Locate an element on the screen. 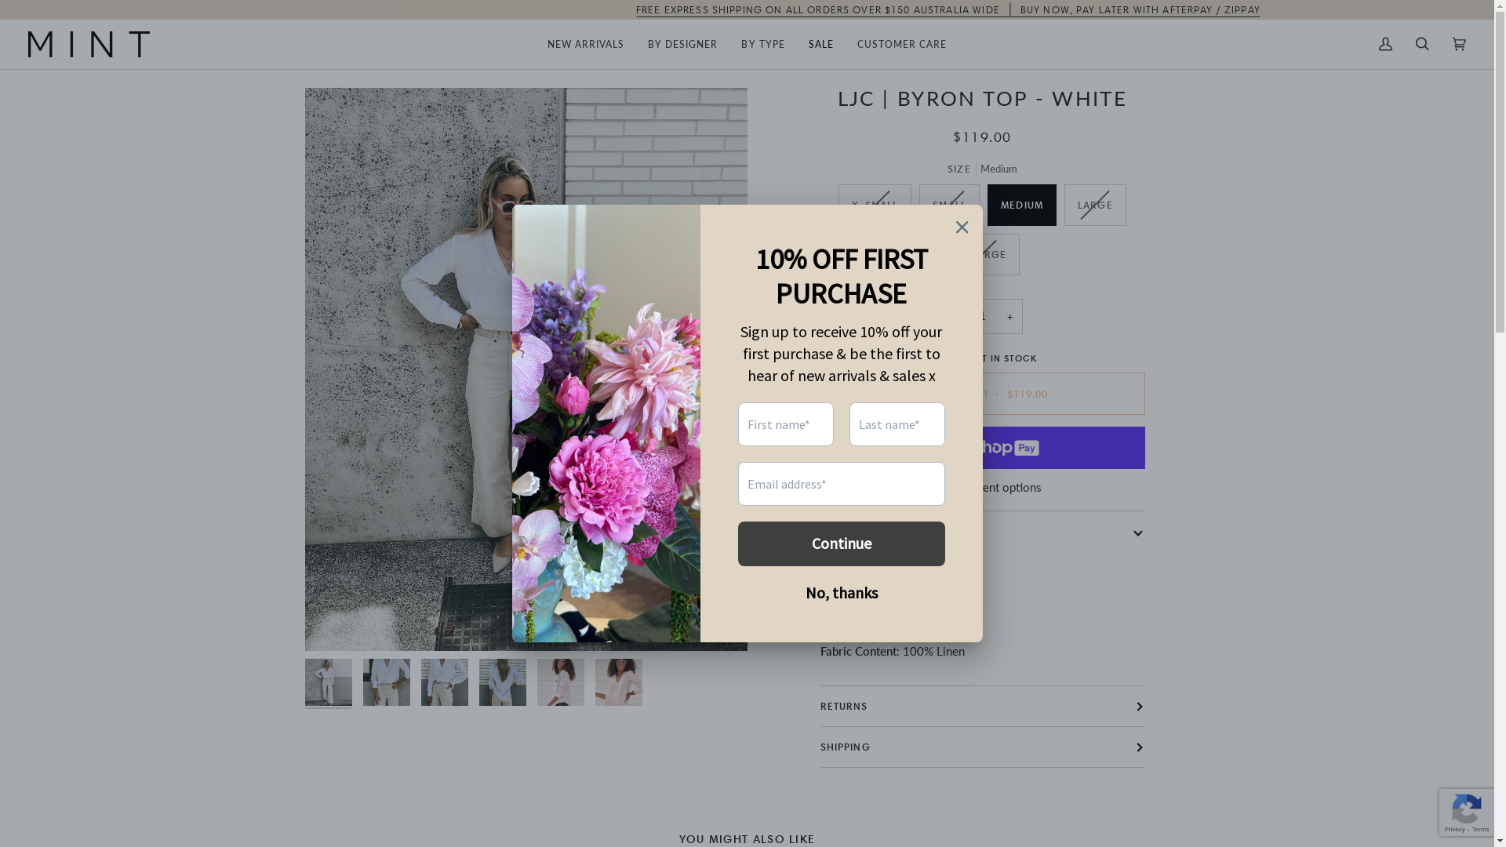 This screenshot has height=847, width=1506. BY TYPE is located at coordinates (762, 44).